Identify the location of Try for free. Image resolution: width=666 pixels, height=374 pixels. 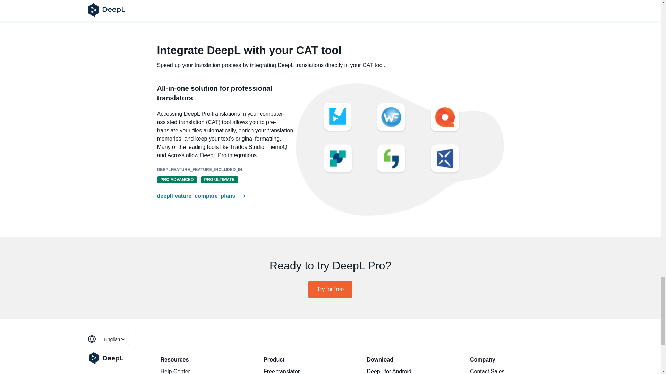
(205, 371).